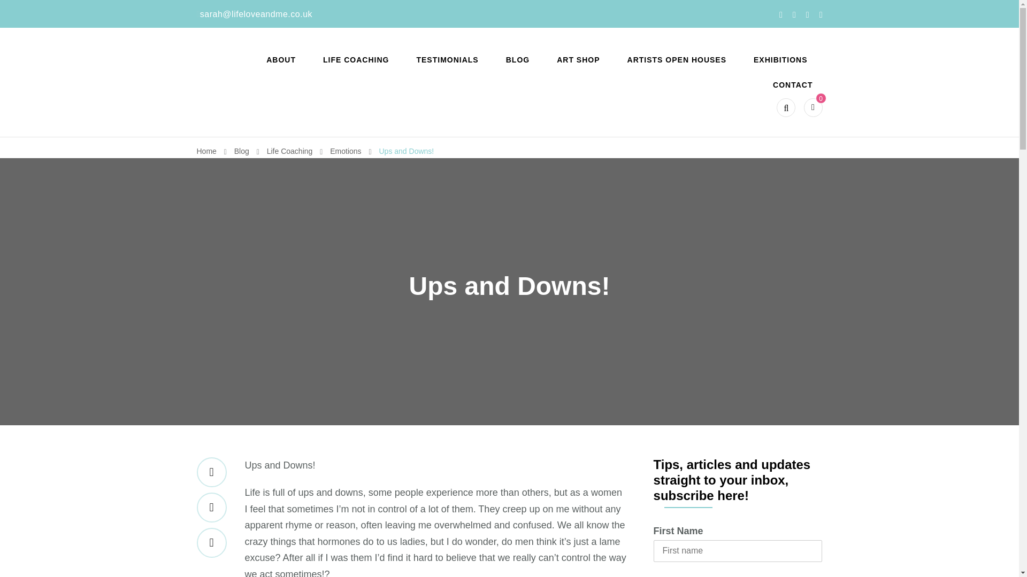  I want to click on LIFE COACHING, so click(355, 60).